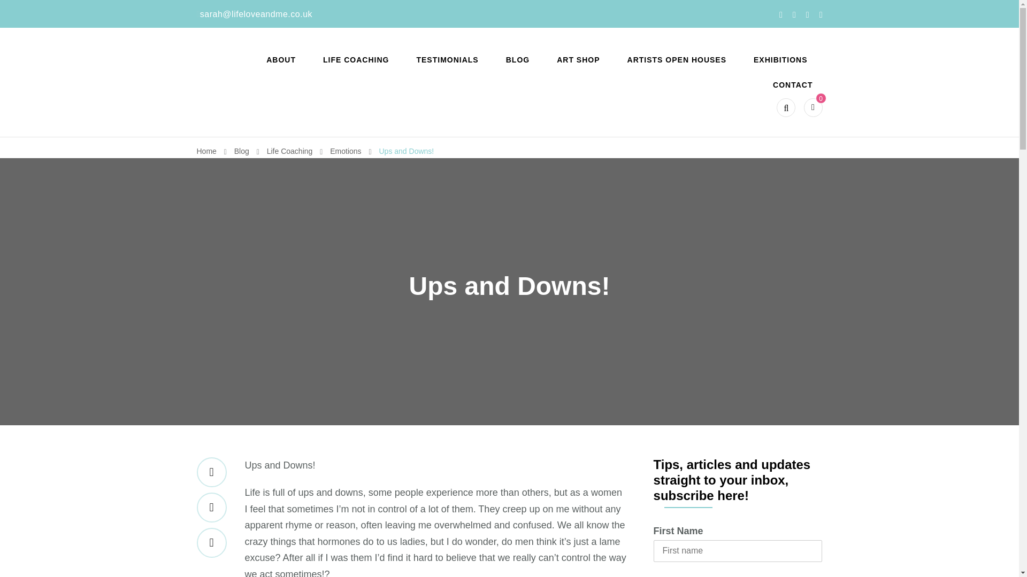  I want to click on LIFE COACHING, so click(355, 60).